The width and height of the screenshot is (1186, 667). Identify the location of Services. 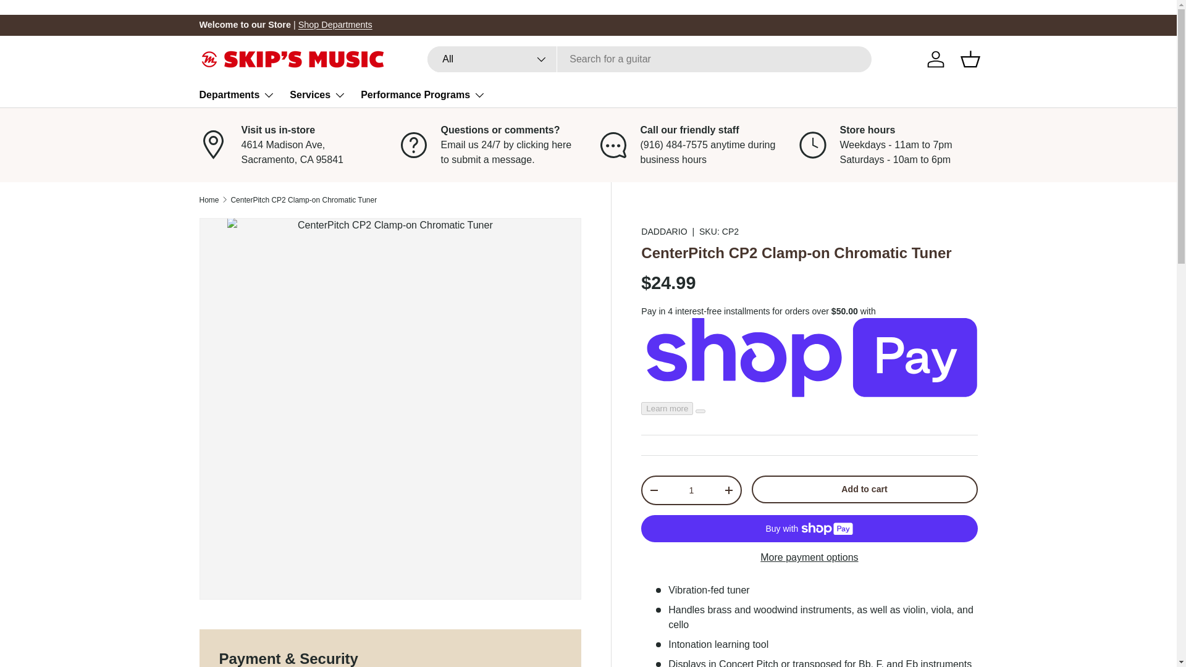
(318, 94).